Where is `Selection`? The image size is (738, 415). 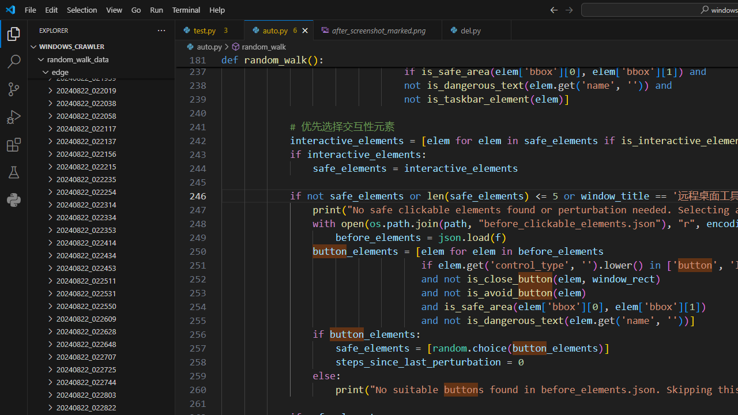 Selection is located at coordinates (82, 9).